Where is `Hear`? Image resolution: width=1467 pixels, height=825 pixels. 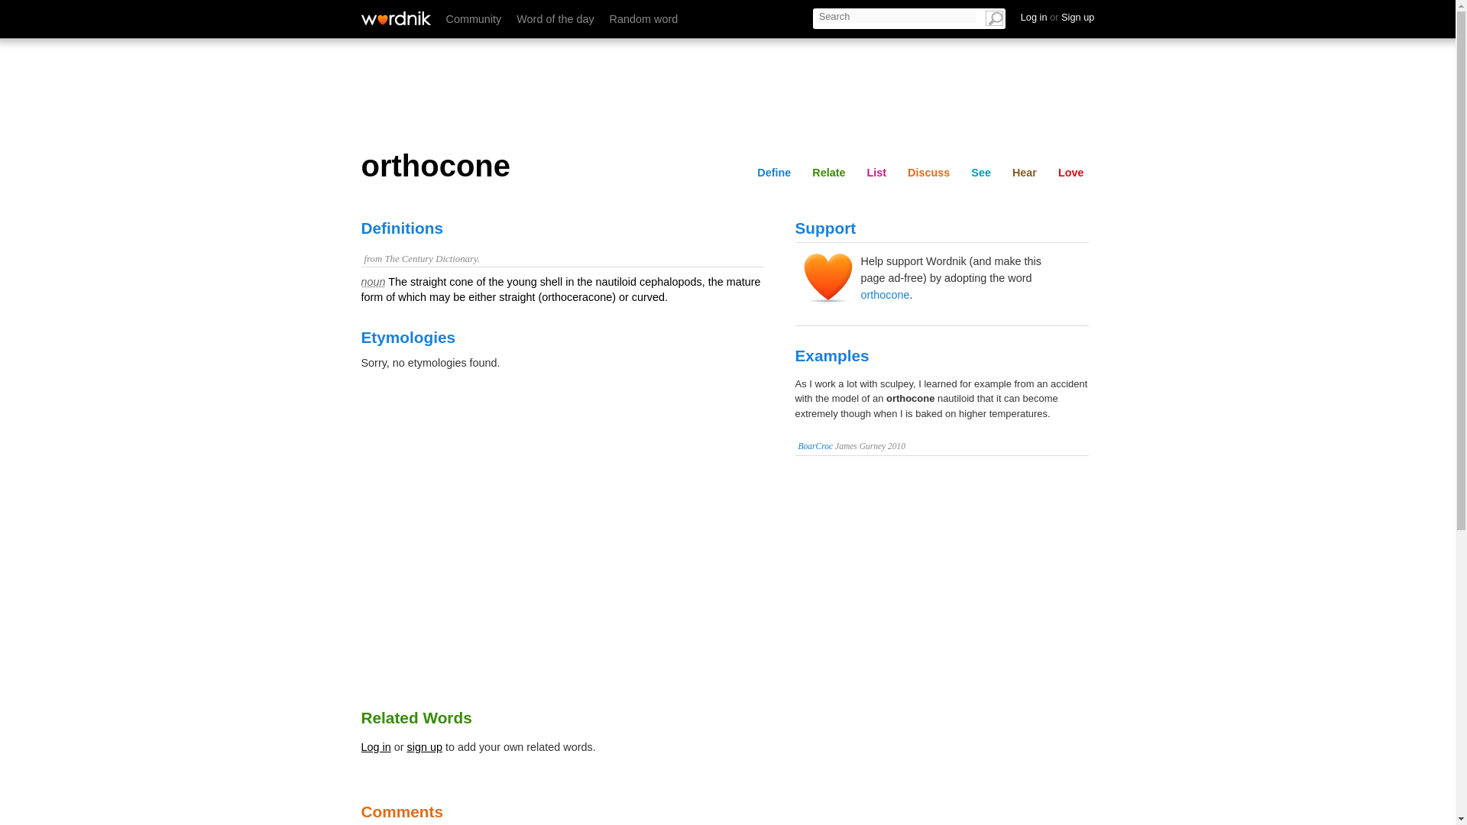
Hear is located at coordinates (1025, 172).